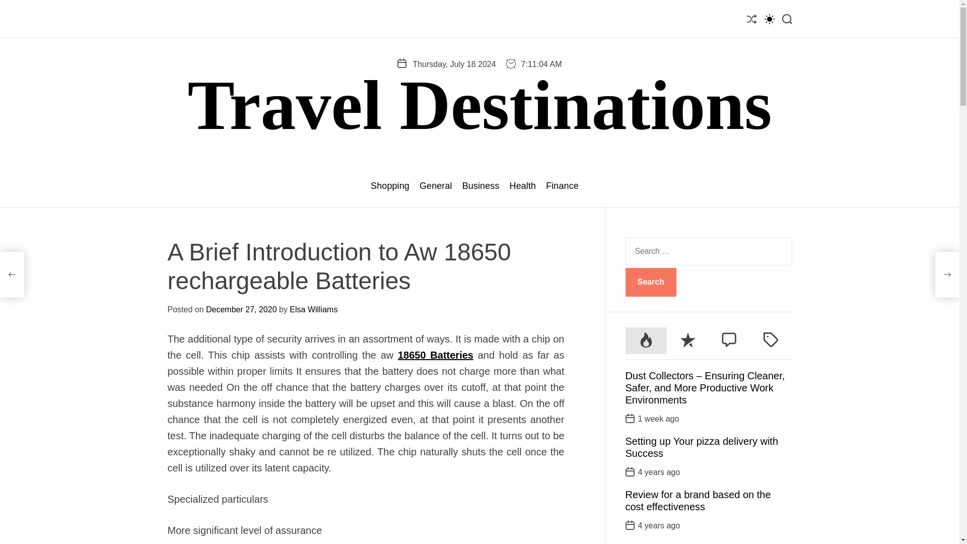 Image resolution: width=967 pixels, height=544 pixels. What do you see at coordinates (702, 447) in the screenshot?
I see `Setting up Your pizza delivery with Success` at bounding box center [702, 447].